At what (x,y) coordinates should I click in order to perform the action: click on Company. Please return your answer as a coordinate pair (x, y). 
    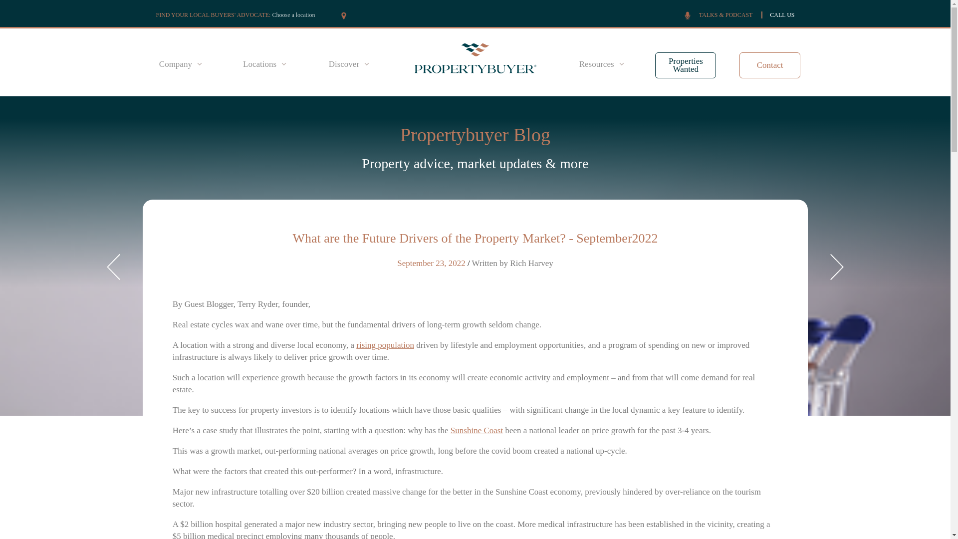
    Looking at the image, I should click on (181, 64).